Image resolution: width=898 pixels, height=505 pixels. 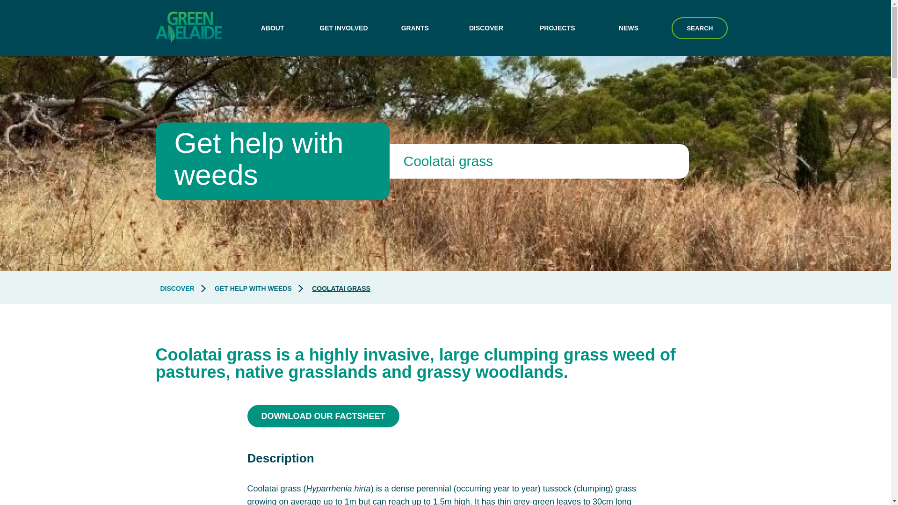 I want to click on SEARCH, so click(x=700, y=28).